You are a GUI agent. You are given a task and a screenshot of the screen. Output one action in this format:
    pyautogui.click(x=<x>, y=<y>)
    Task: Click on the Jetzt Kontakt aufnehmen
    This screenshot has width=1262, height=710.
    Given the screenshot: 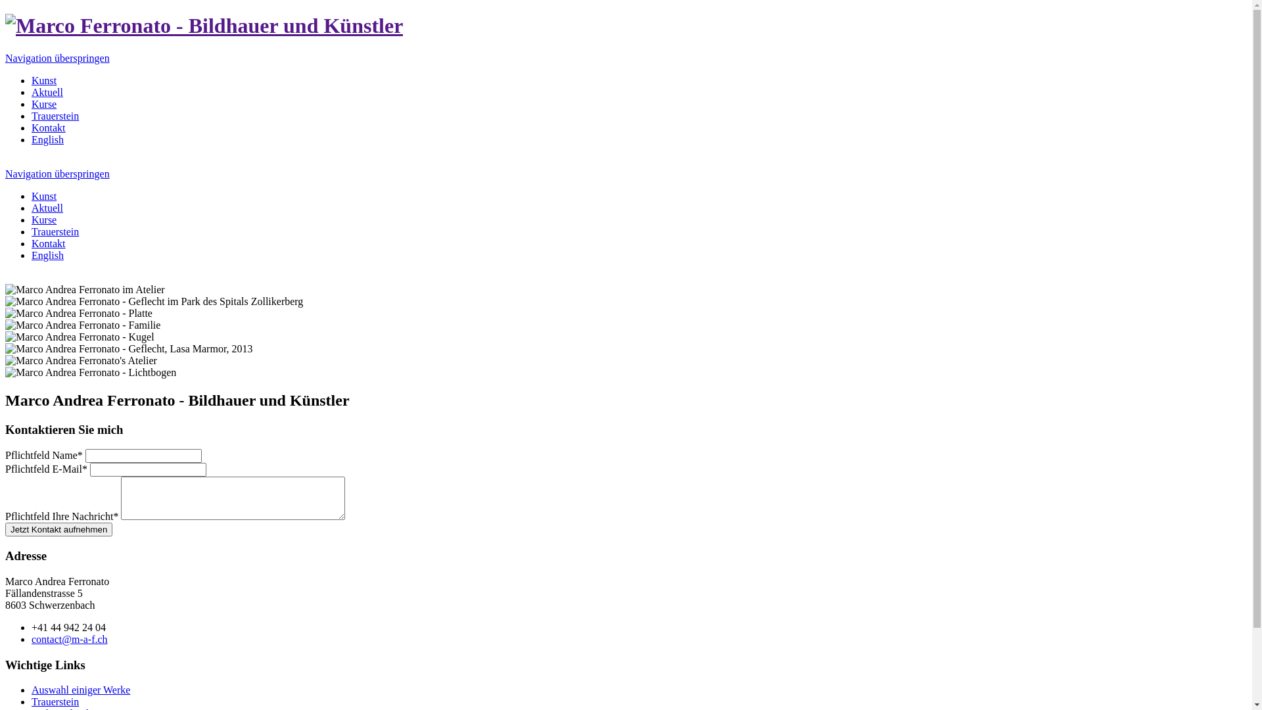 What is the action you would take?
    pyautogui.click(x=59, y=530)
    